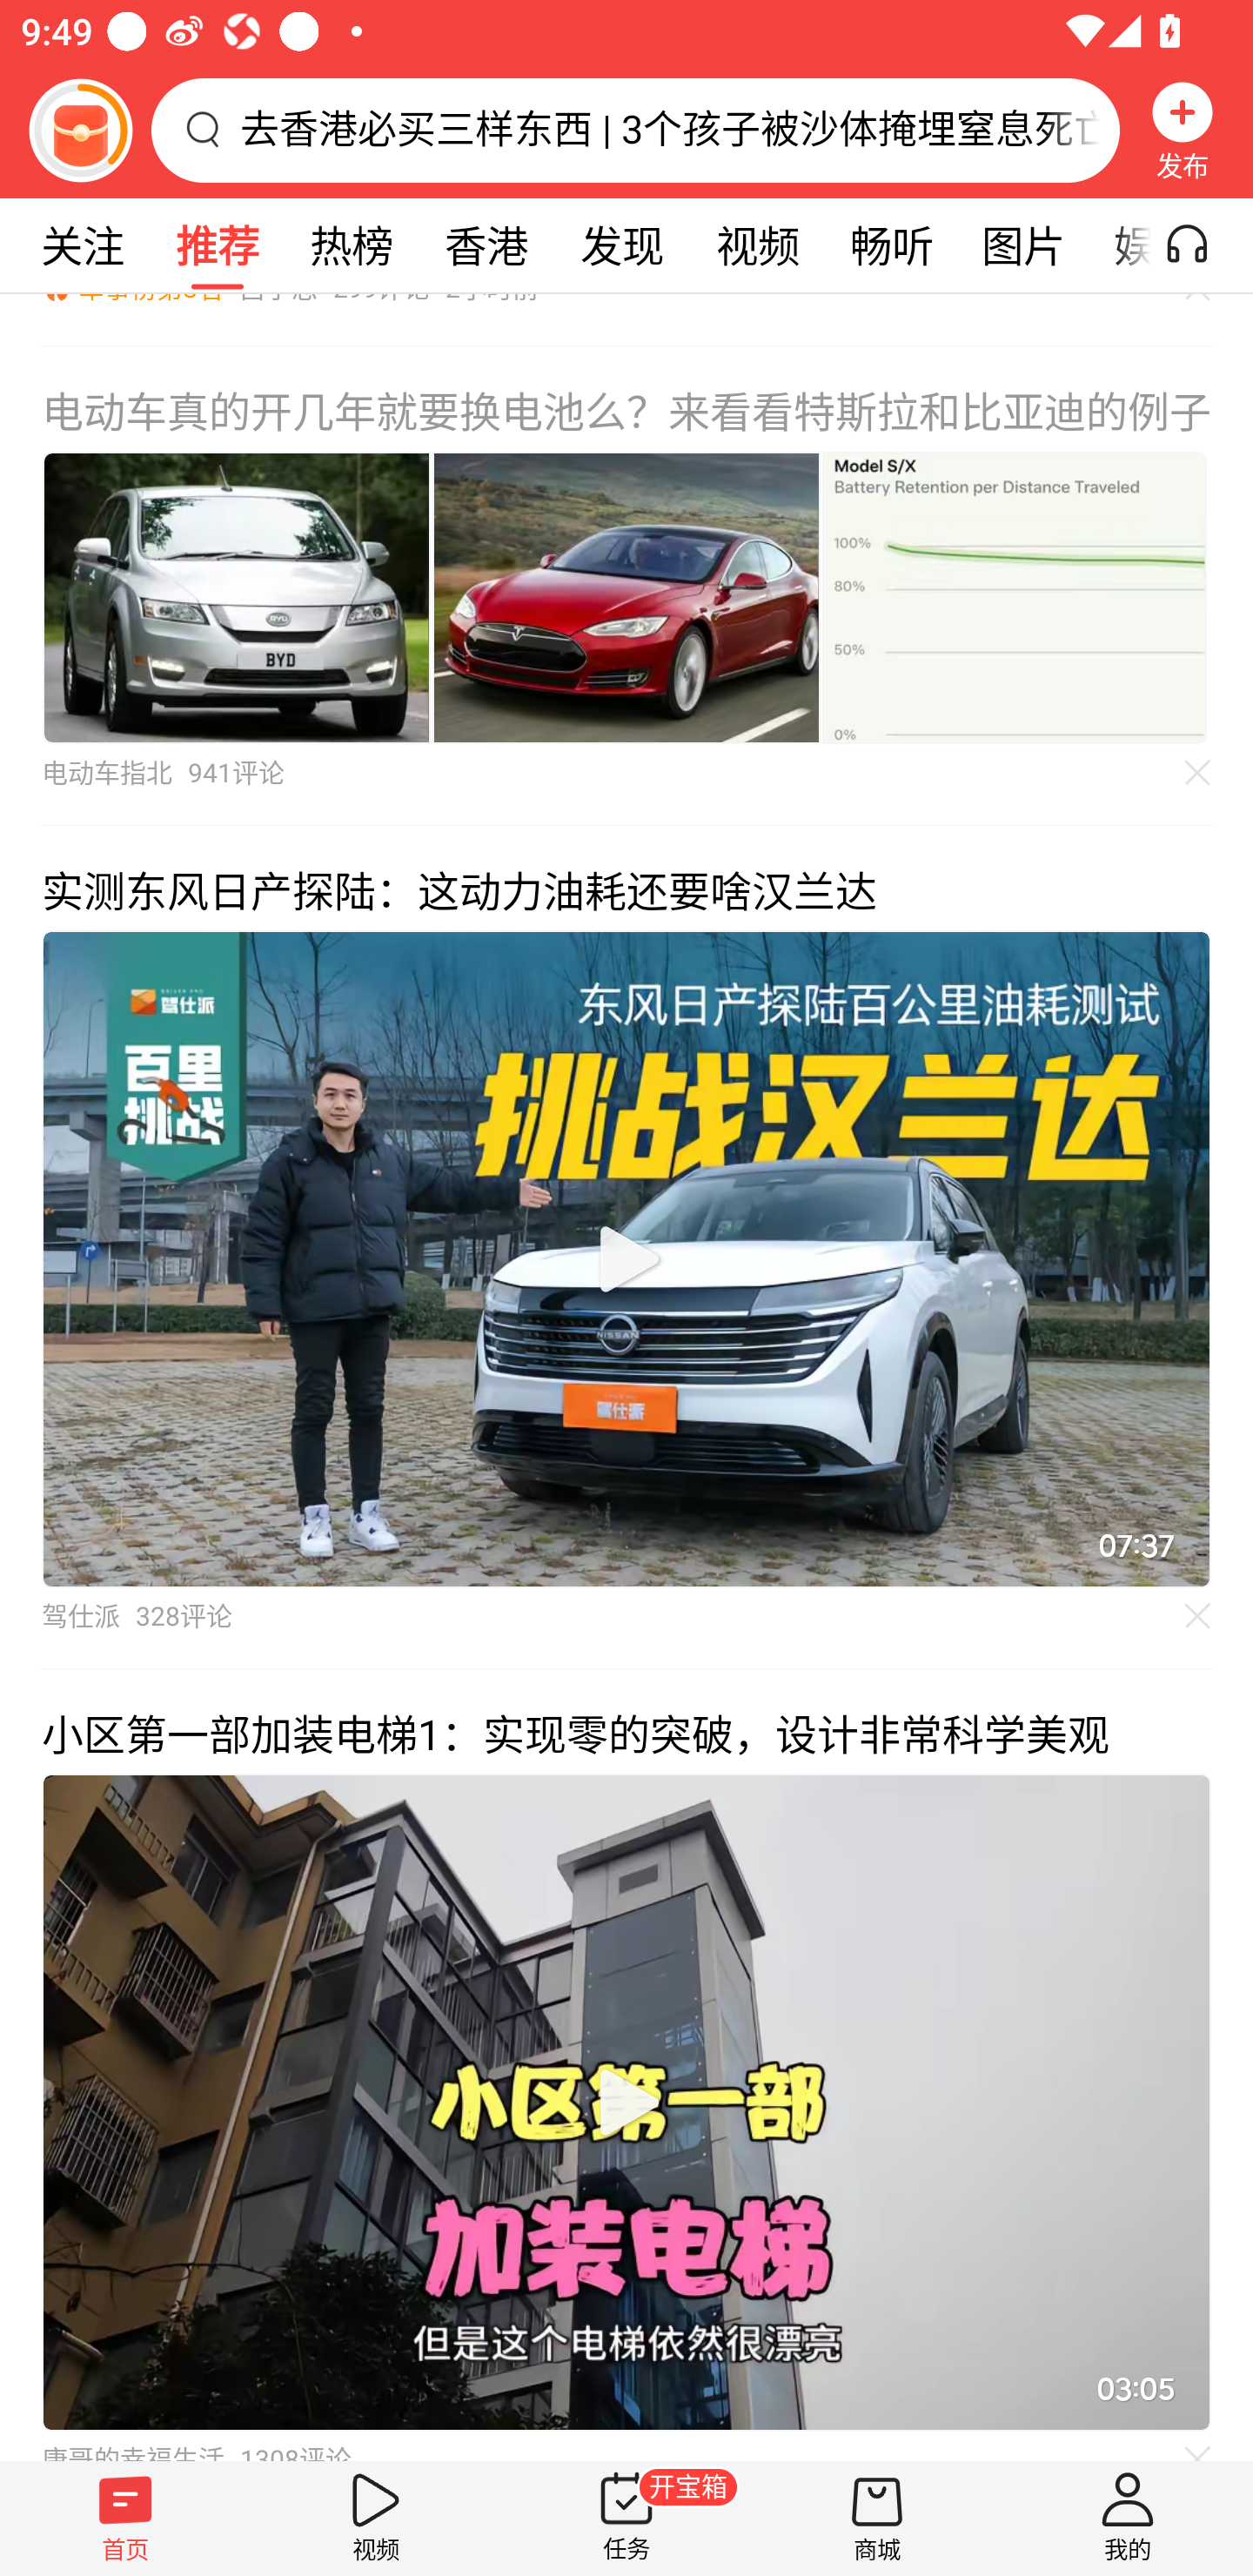  Describe the element at coordinates (82, 245) in the screenshot. I see `关注` at that location.